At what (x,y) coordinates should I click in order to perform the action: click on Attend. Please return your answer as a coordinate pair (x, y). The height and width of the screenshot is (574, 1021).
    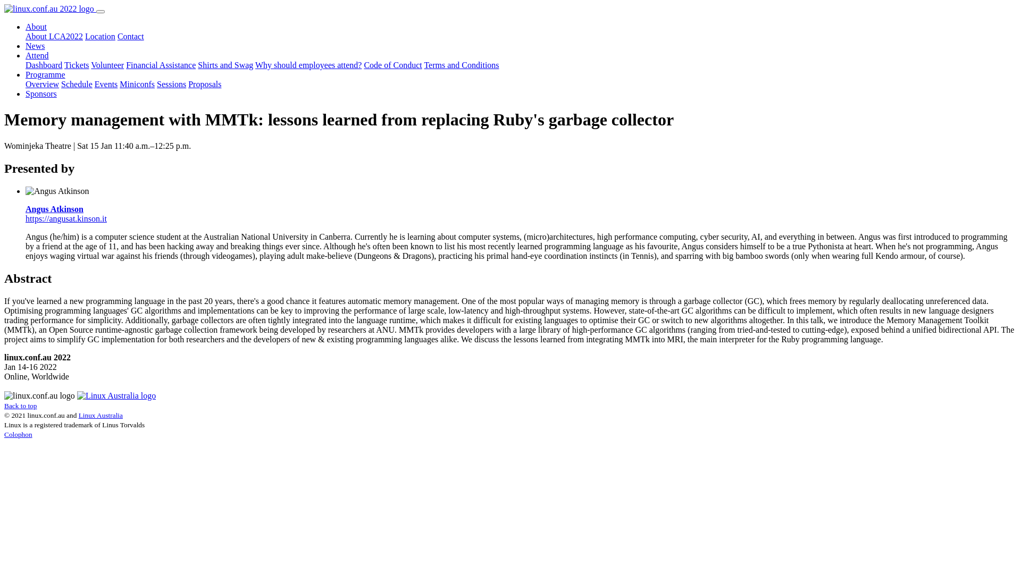
    Looking at the image, I should click on (37, 55).